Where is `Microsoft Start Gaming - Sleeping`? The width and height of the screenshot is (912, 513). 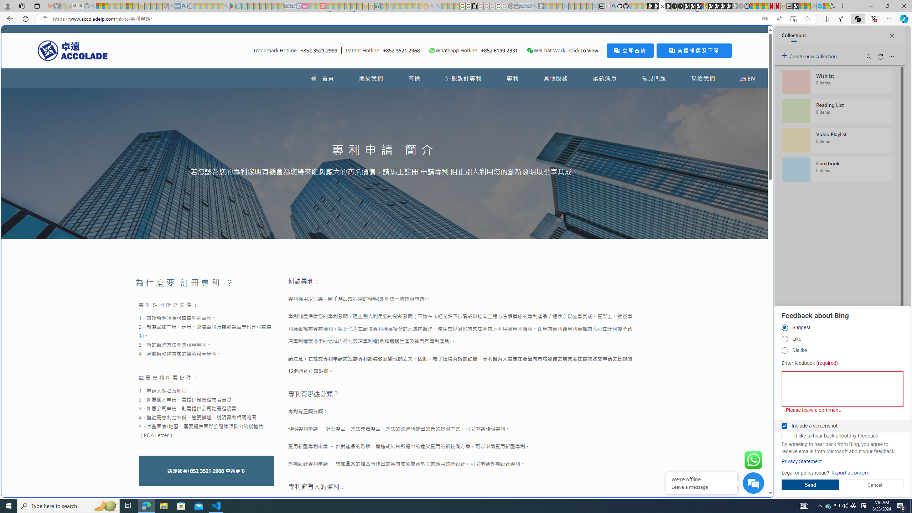 Microsoft Start Gaming - Sleeping is located at coordinates (541, 6).